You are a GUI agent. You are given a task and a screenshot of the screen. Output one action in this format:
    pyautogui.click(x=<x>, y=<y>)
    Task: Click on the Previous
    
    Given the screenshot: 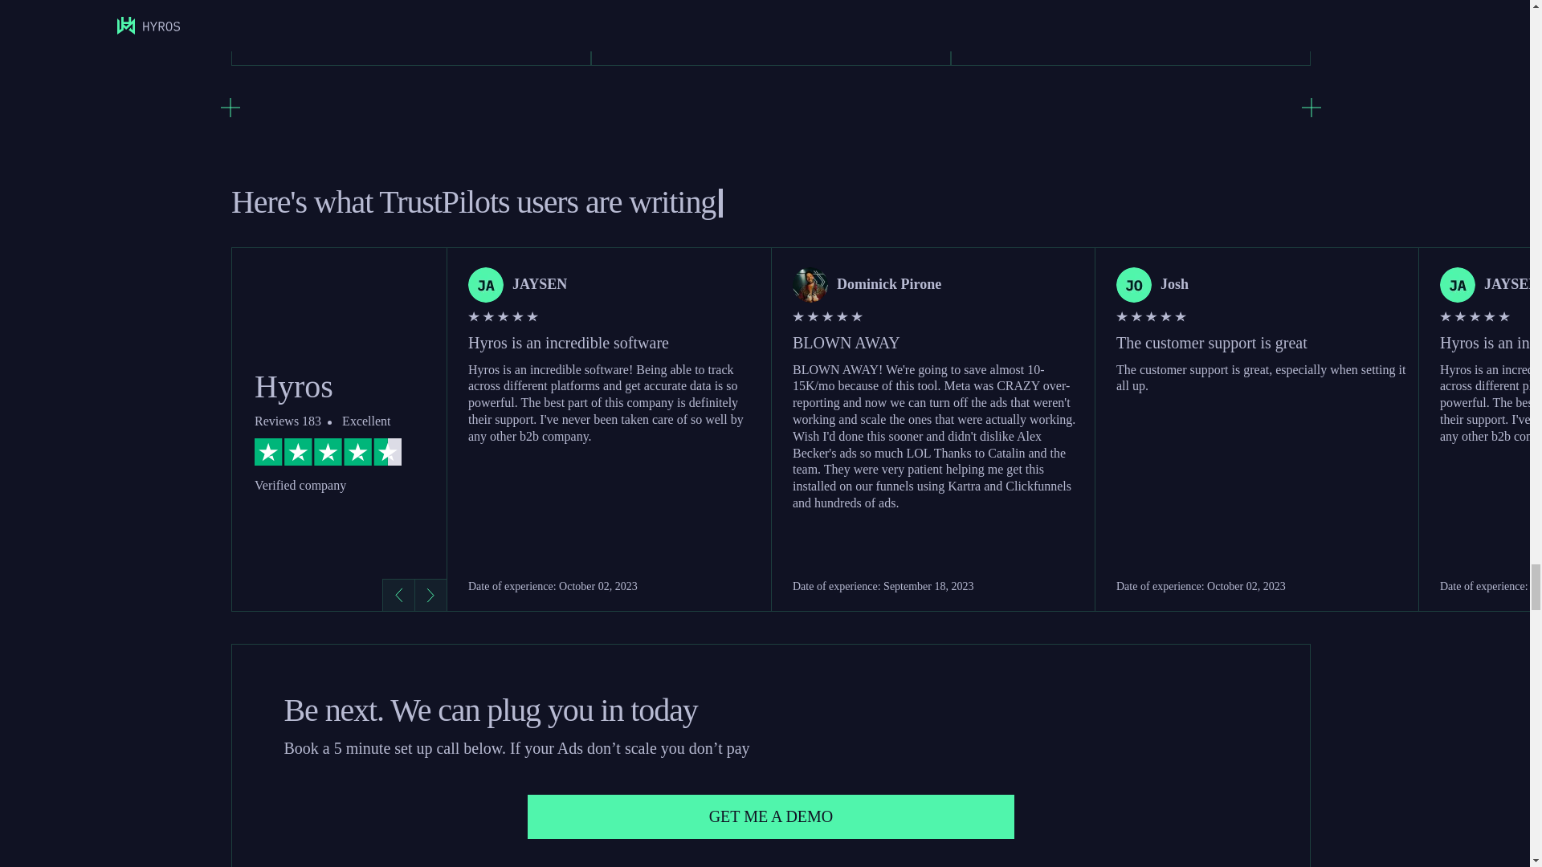 What is the action you would take?
    pyautogui.click(x=398, y=595)
    